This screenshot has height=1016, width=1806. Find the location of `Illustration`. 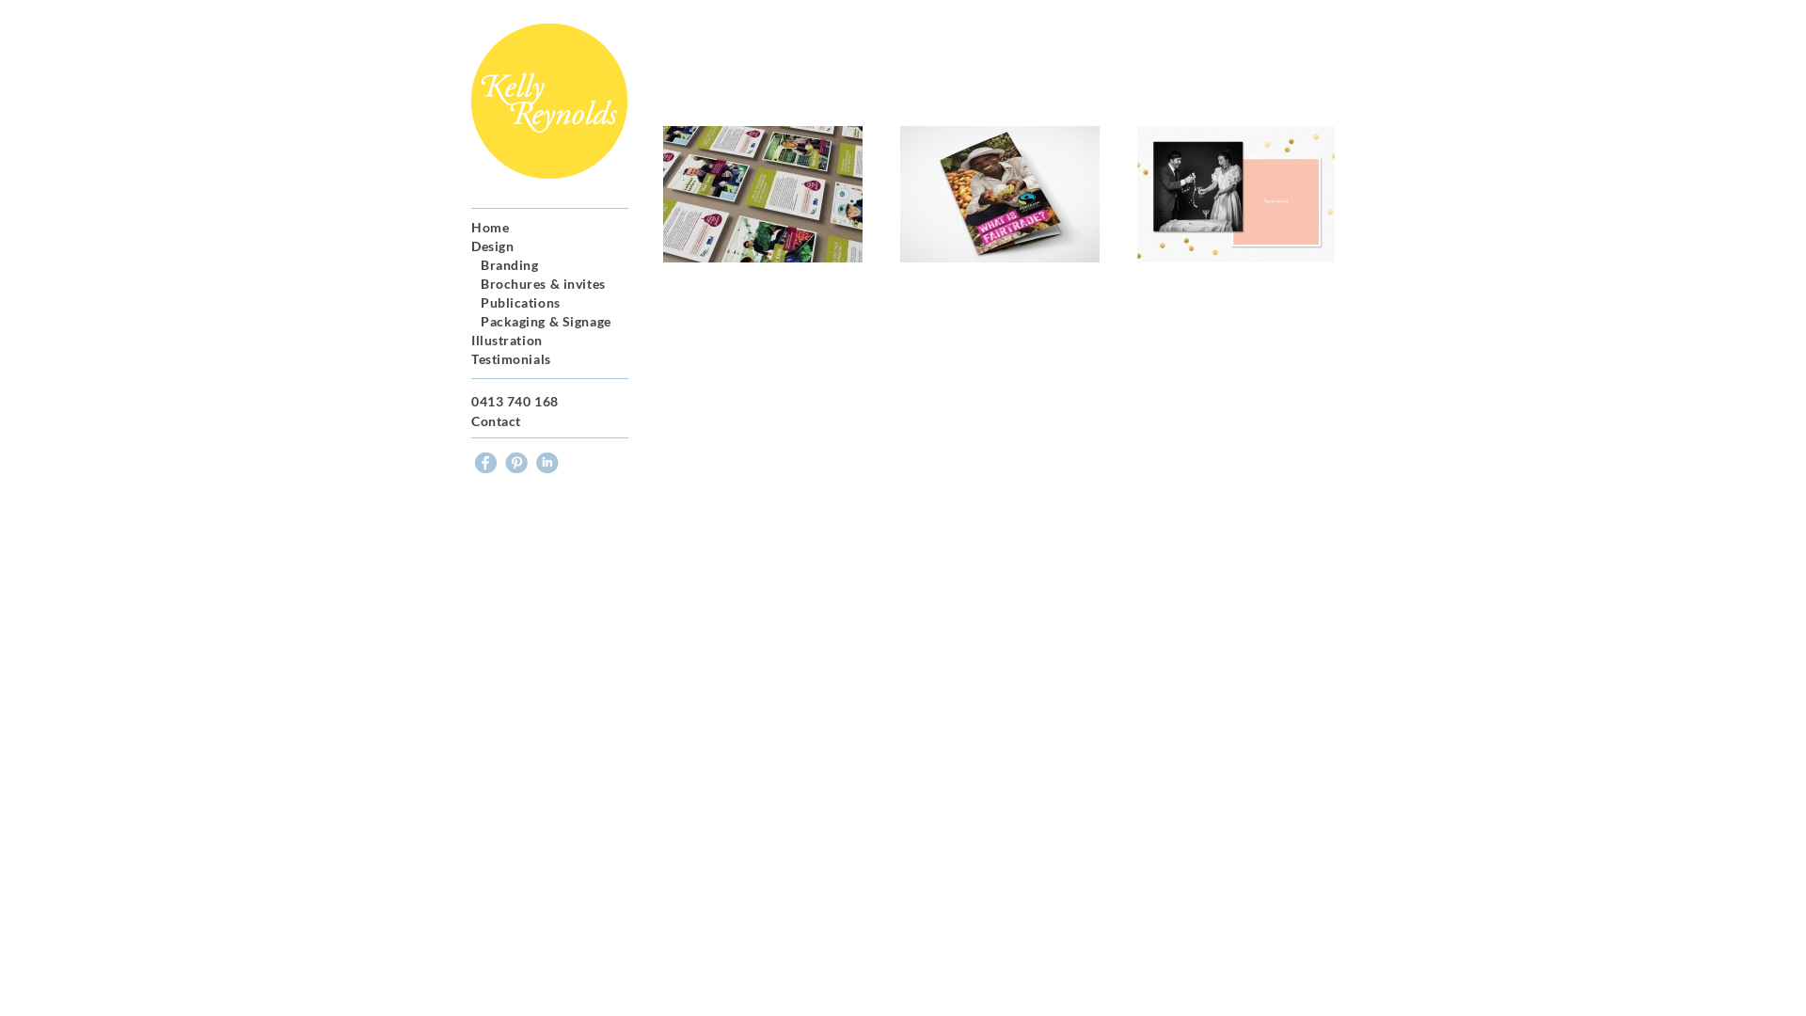

Illustration is located at coordinates (507, 341).